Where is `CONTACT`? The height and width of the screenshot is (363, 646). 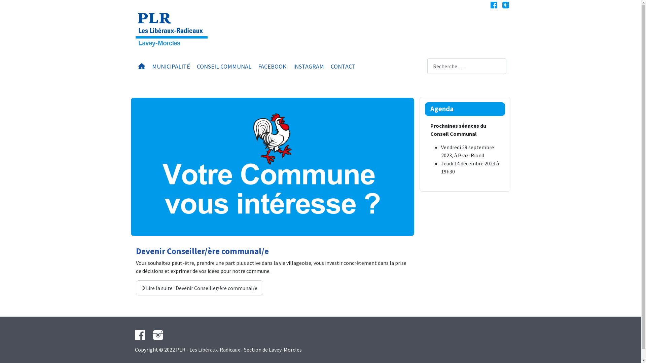 CONTACT is located at coordinates (343, 67).